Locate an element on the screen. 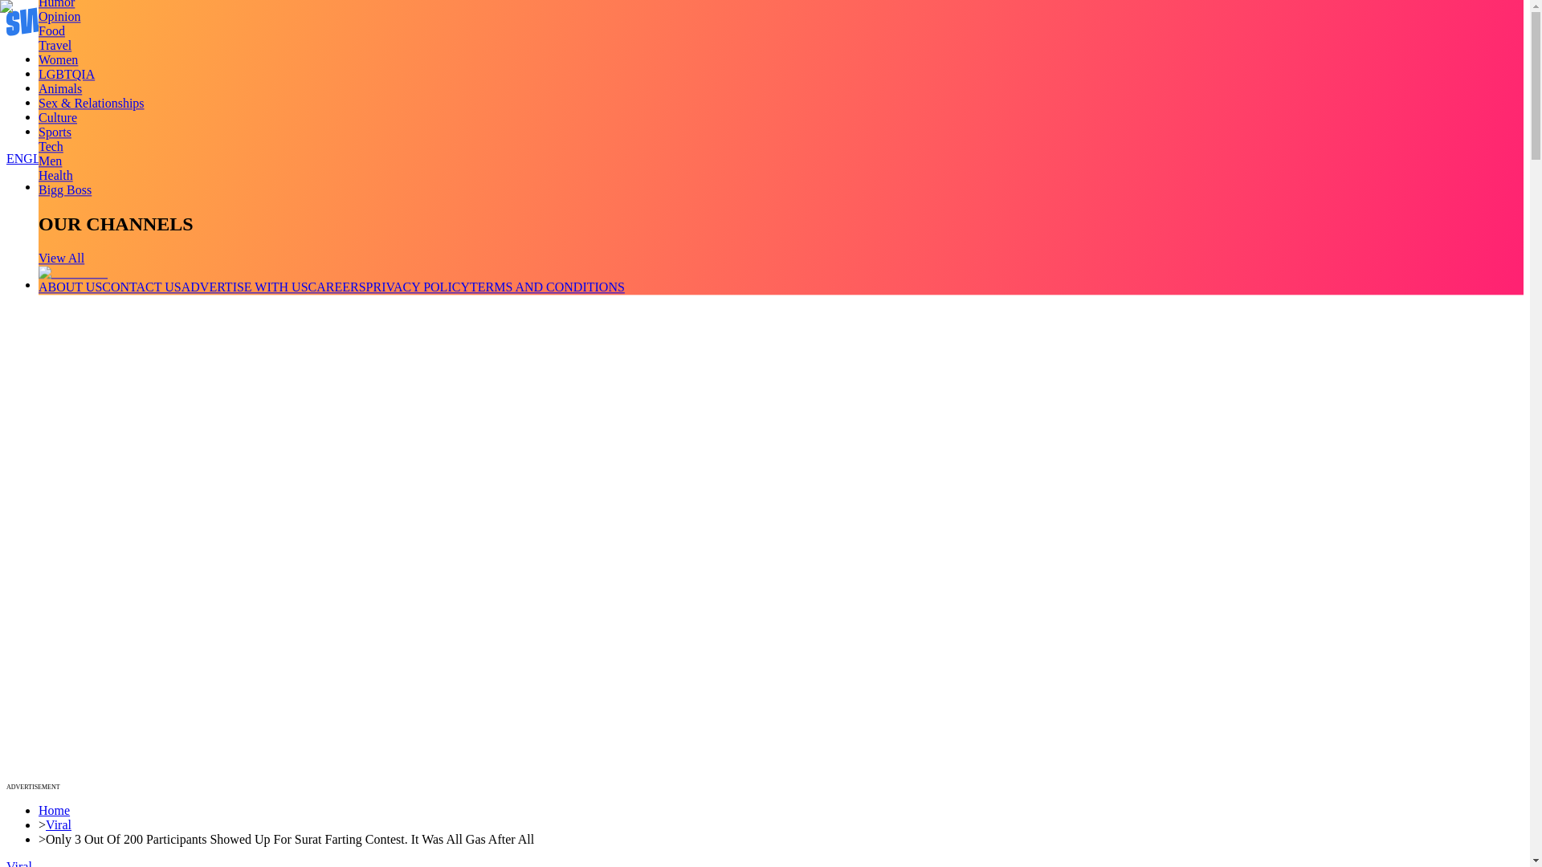  Trending is located at coordinates (61, 59).